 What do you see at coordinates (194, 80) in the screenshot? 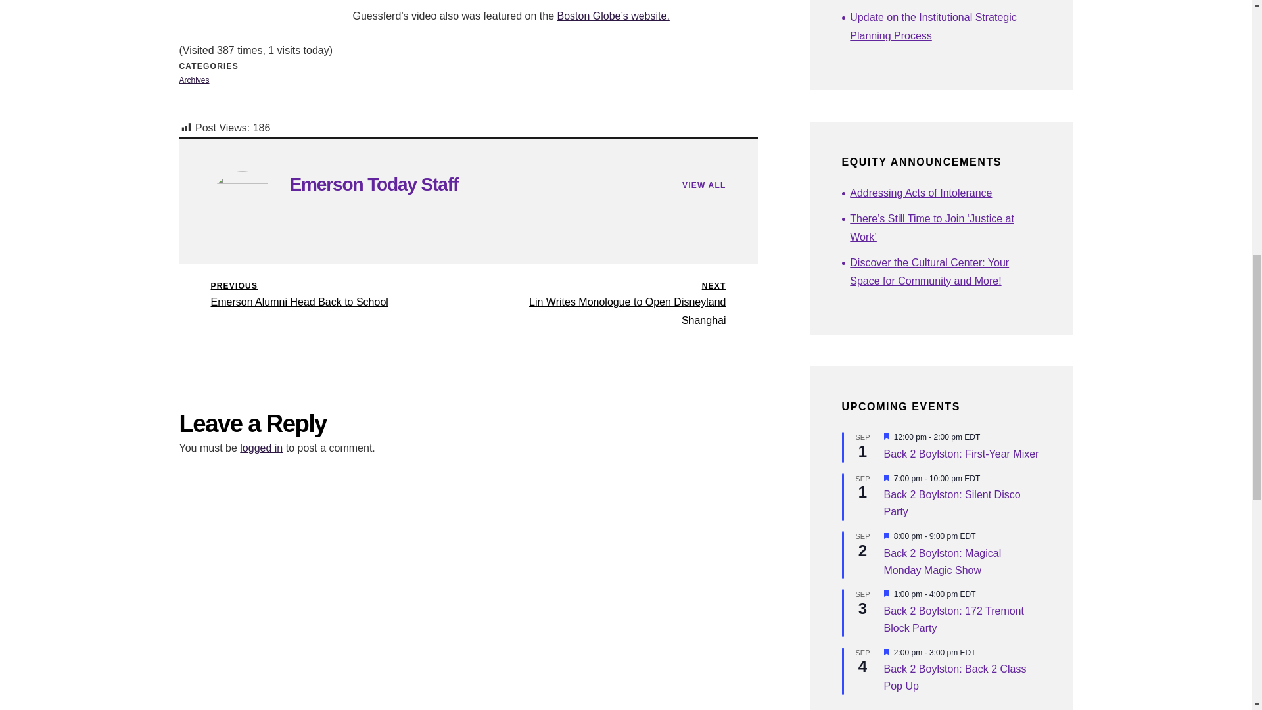
I see `Video: Two Reminders from President Bernhardt` at bounding box center [194, 80].